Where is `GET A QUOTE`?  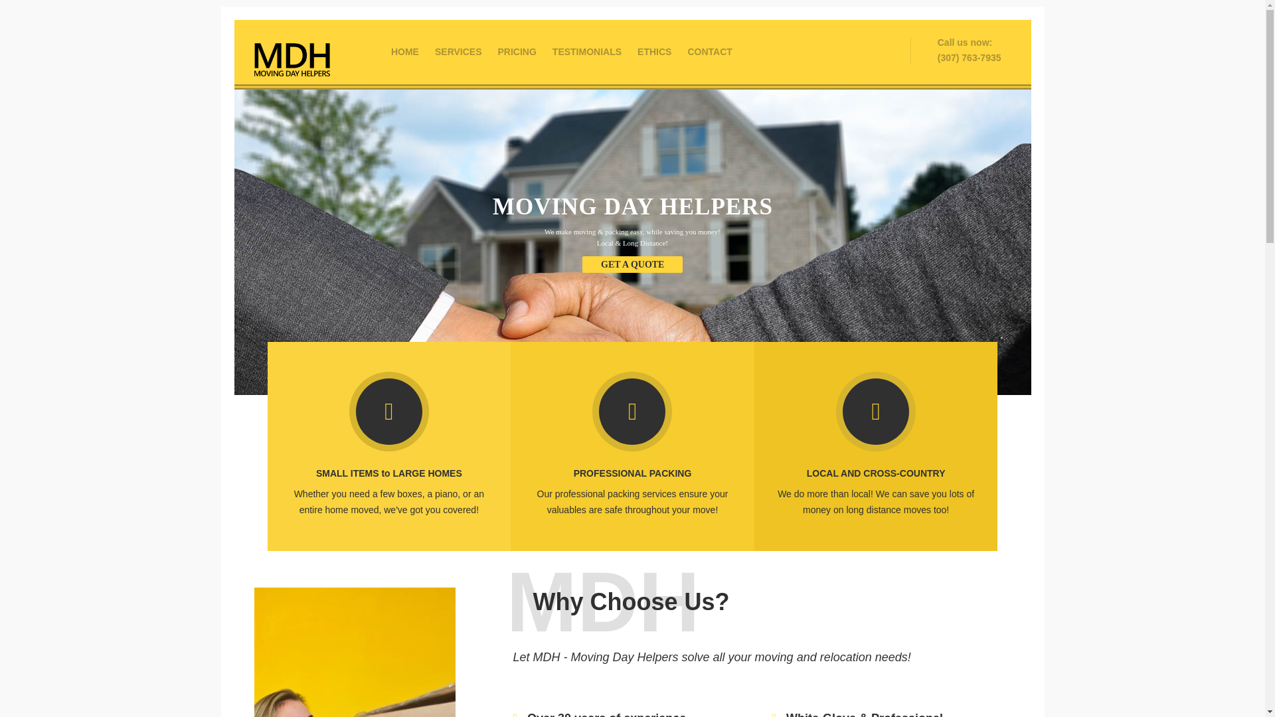
GET A QUOTE is located at coordinates (632, 264).